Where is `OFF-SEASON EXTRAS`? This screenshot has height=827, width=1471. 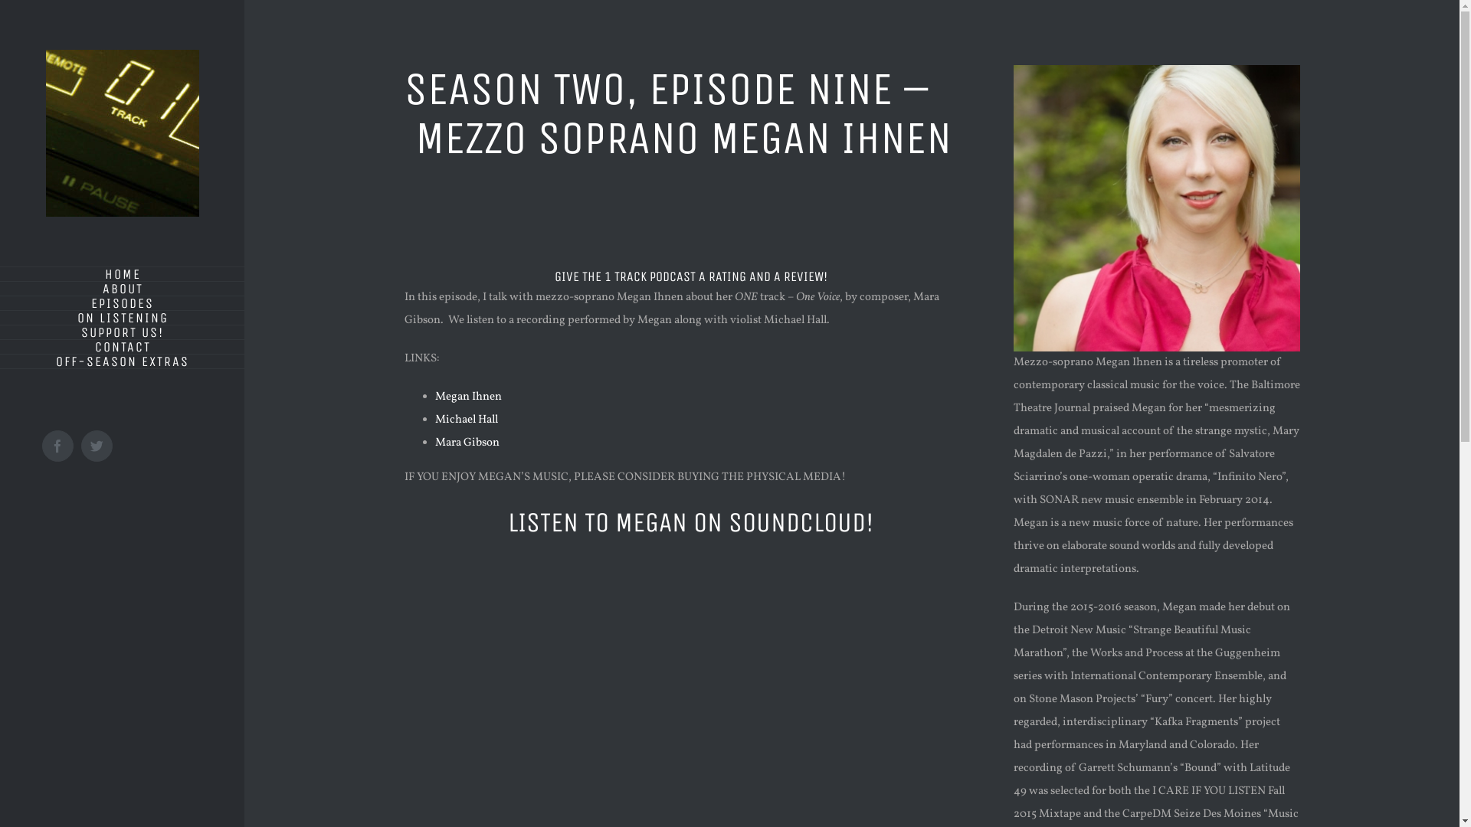
OFF-SEASON EXTRAS is located at coordinates (123, 361).